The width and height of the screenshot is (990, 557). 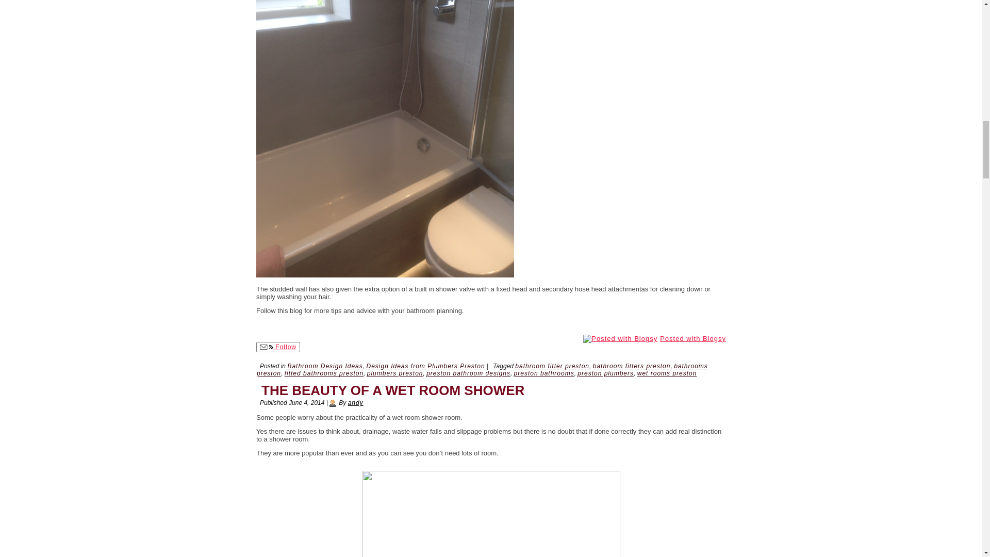 I want to click on Email, RSS, so click(x=266, y=348).